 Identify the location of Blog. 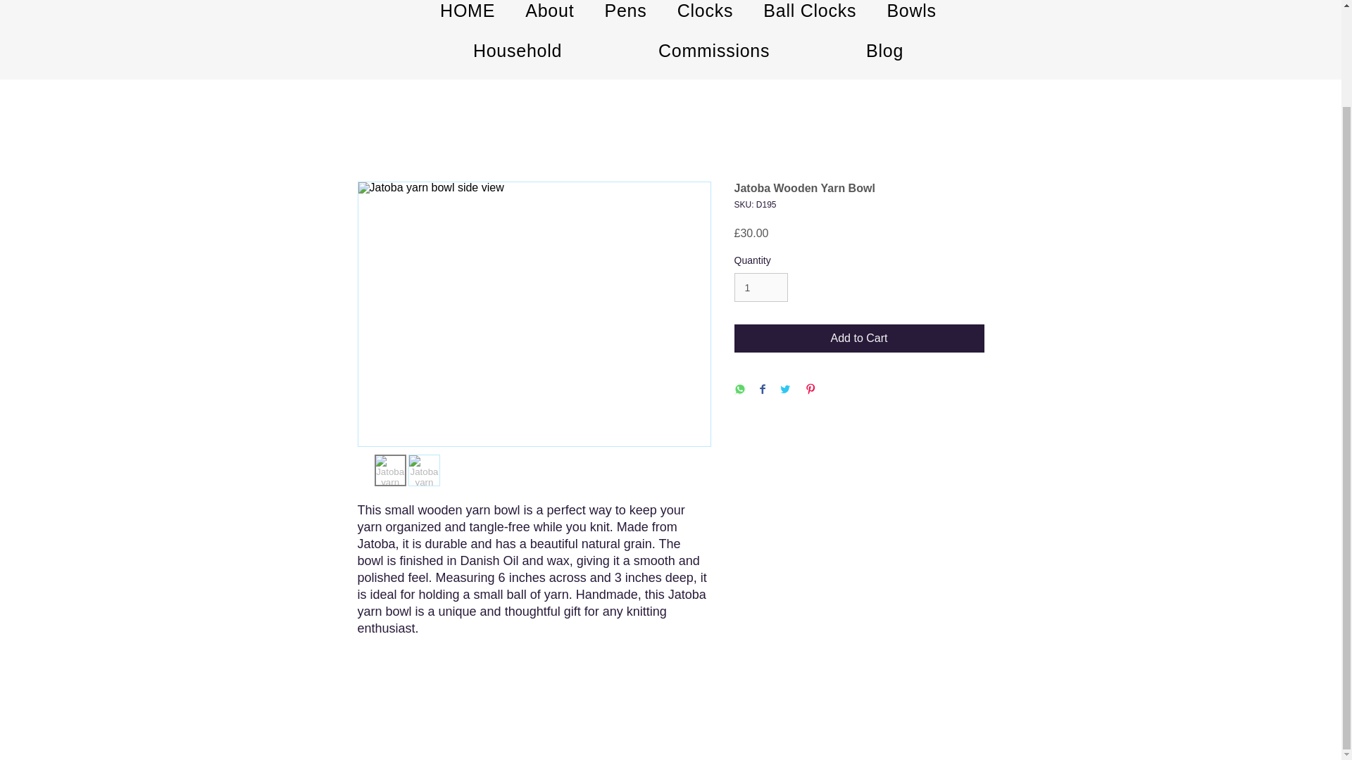
(884, 51).